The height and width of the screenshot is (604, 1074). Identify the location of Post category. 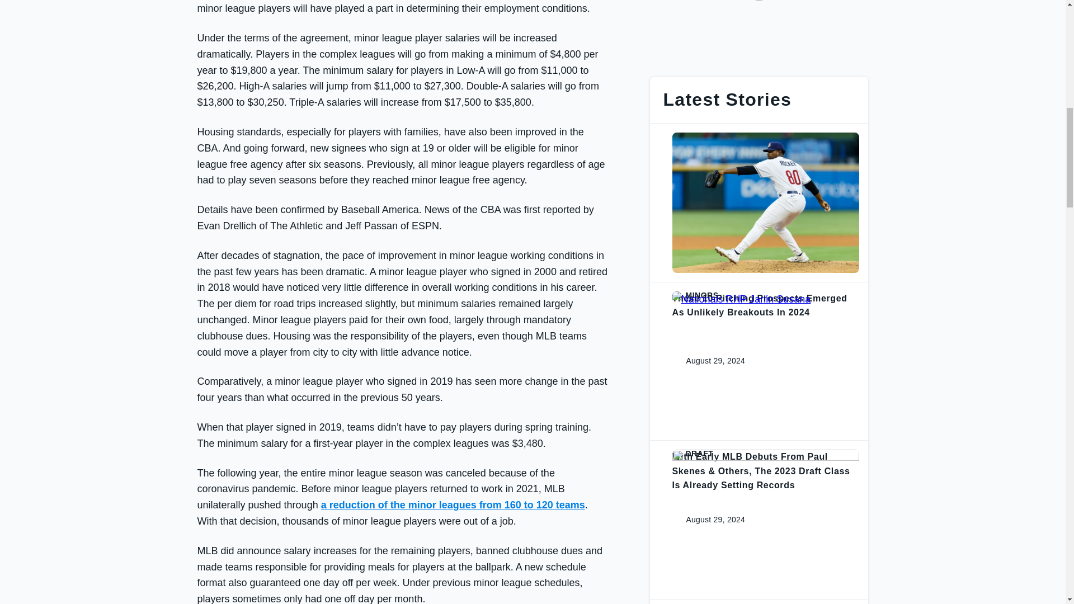
(765, 136).